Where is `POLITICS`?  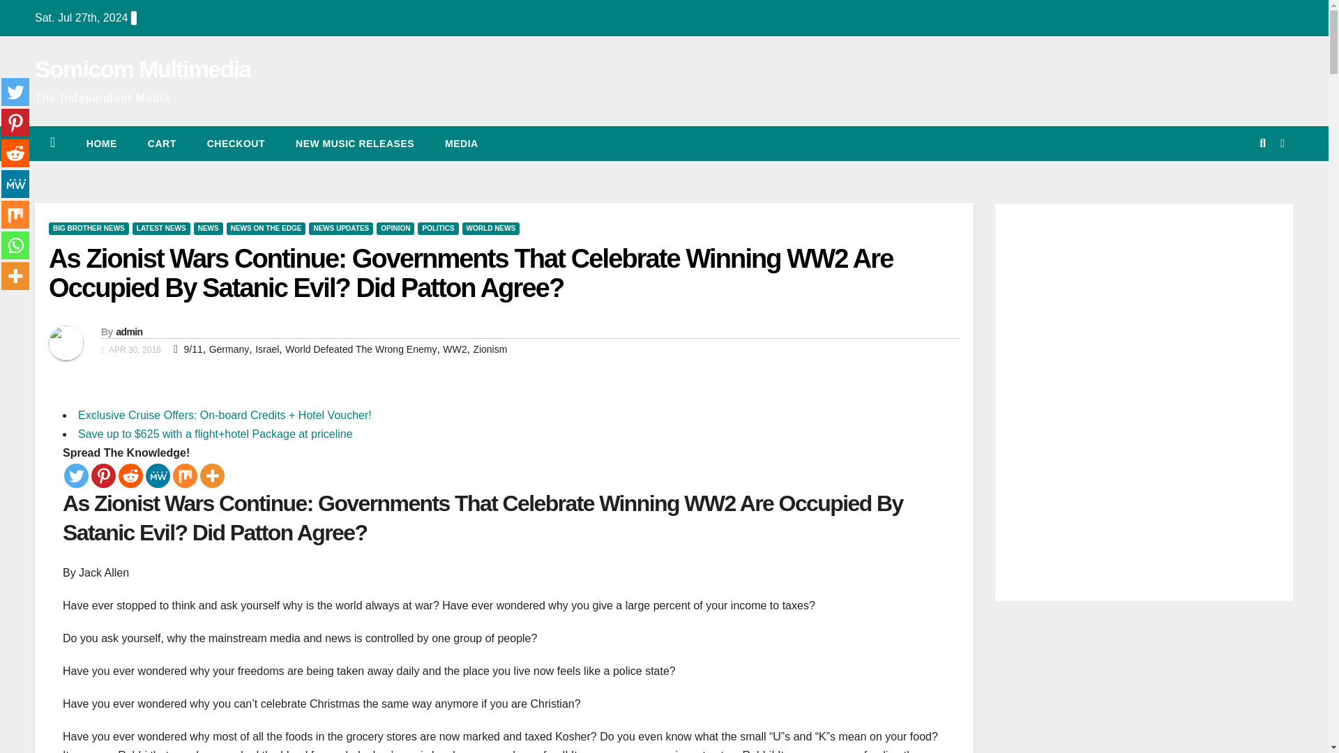 POLITICS is located at coordinates (438, 228).